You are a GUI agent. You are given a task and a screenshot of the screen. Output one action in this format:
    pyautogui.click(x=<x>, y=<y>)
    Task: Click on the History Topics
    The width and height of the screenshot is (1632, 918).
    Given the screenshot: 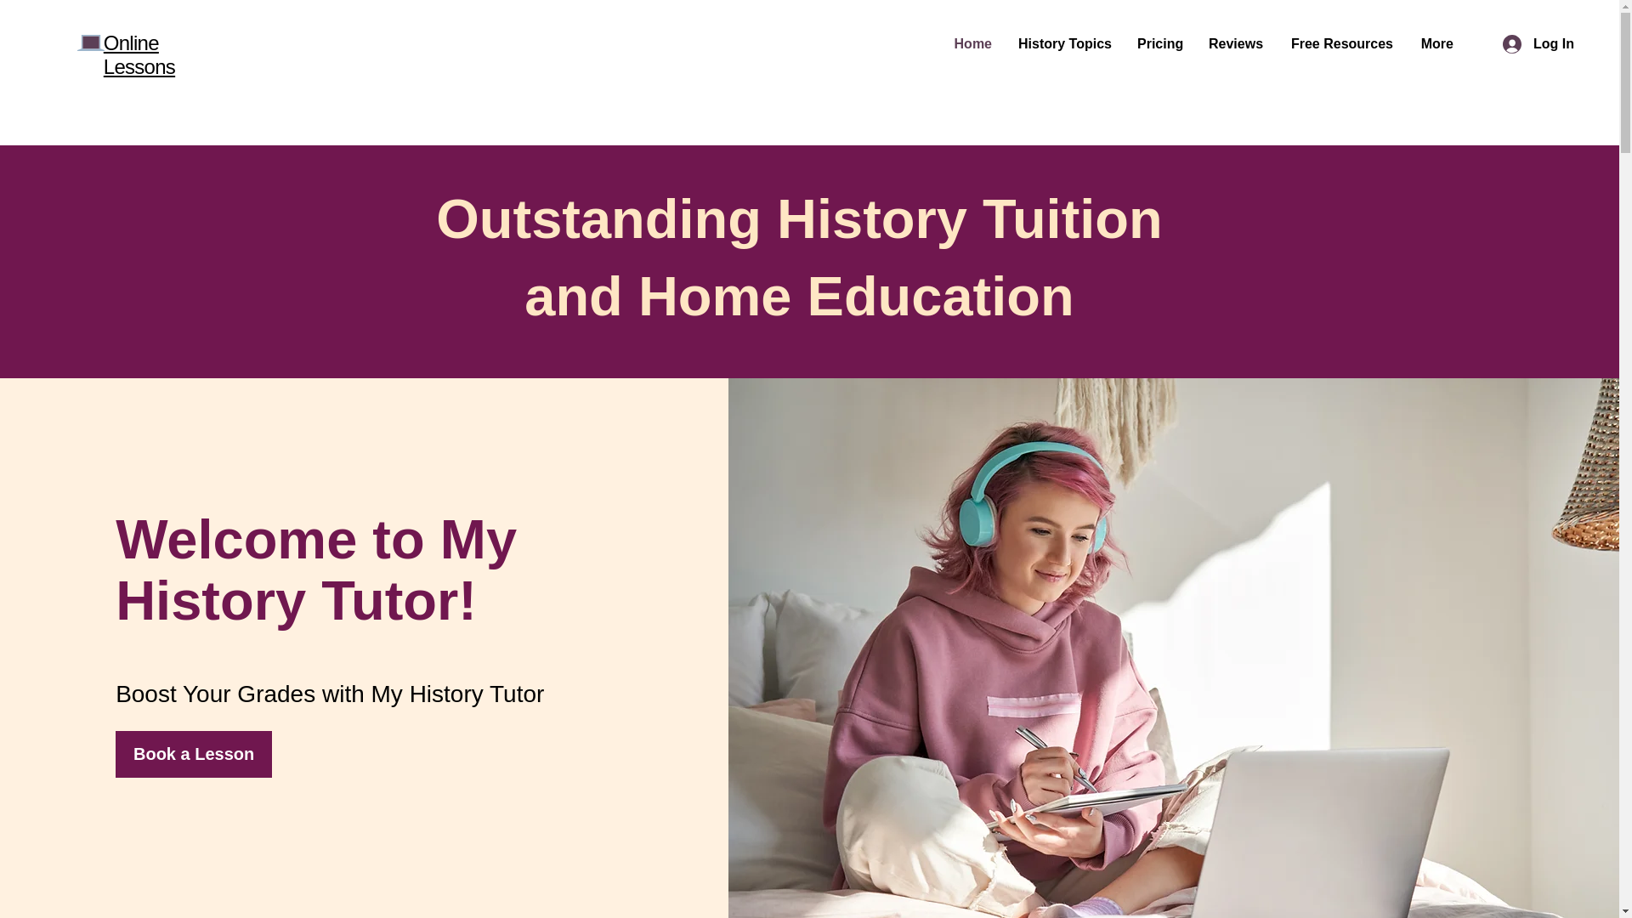 What is the action you would take?
    pyautogui.click(x=1064, y=43)
    